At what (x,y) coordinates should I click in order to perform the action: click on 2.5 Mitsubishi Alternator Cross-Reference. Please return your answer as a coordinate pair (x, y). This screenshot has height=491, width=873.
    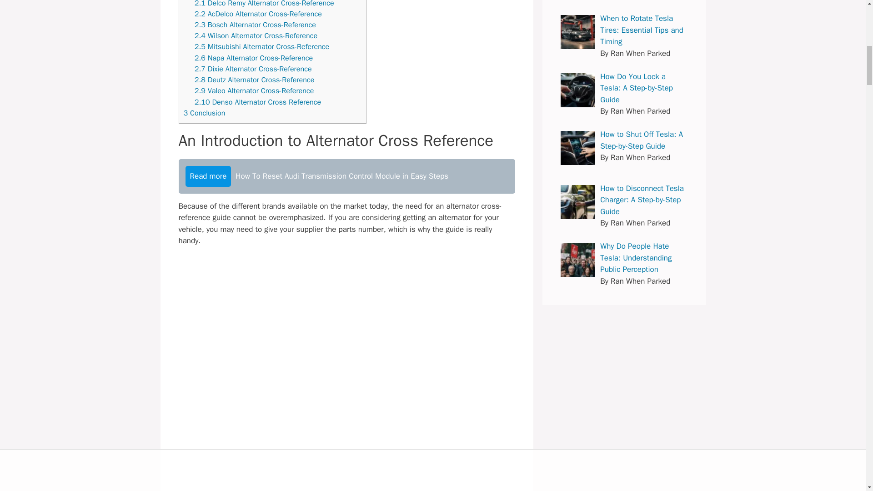
    Looking at the image, I should click on (262, 46).